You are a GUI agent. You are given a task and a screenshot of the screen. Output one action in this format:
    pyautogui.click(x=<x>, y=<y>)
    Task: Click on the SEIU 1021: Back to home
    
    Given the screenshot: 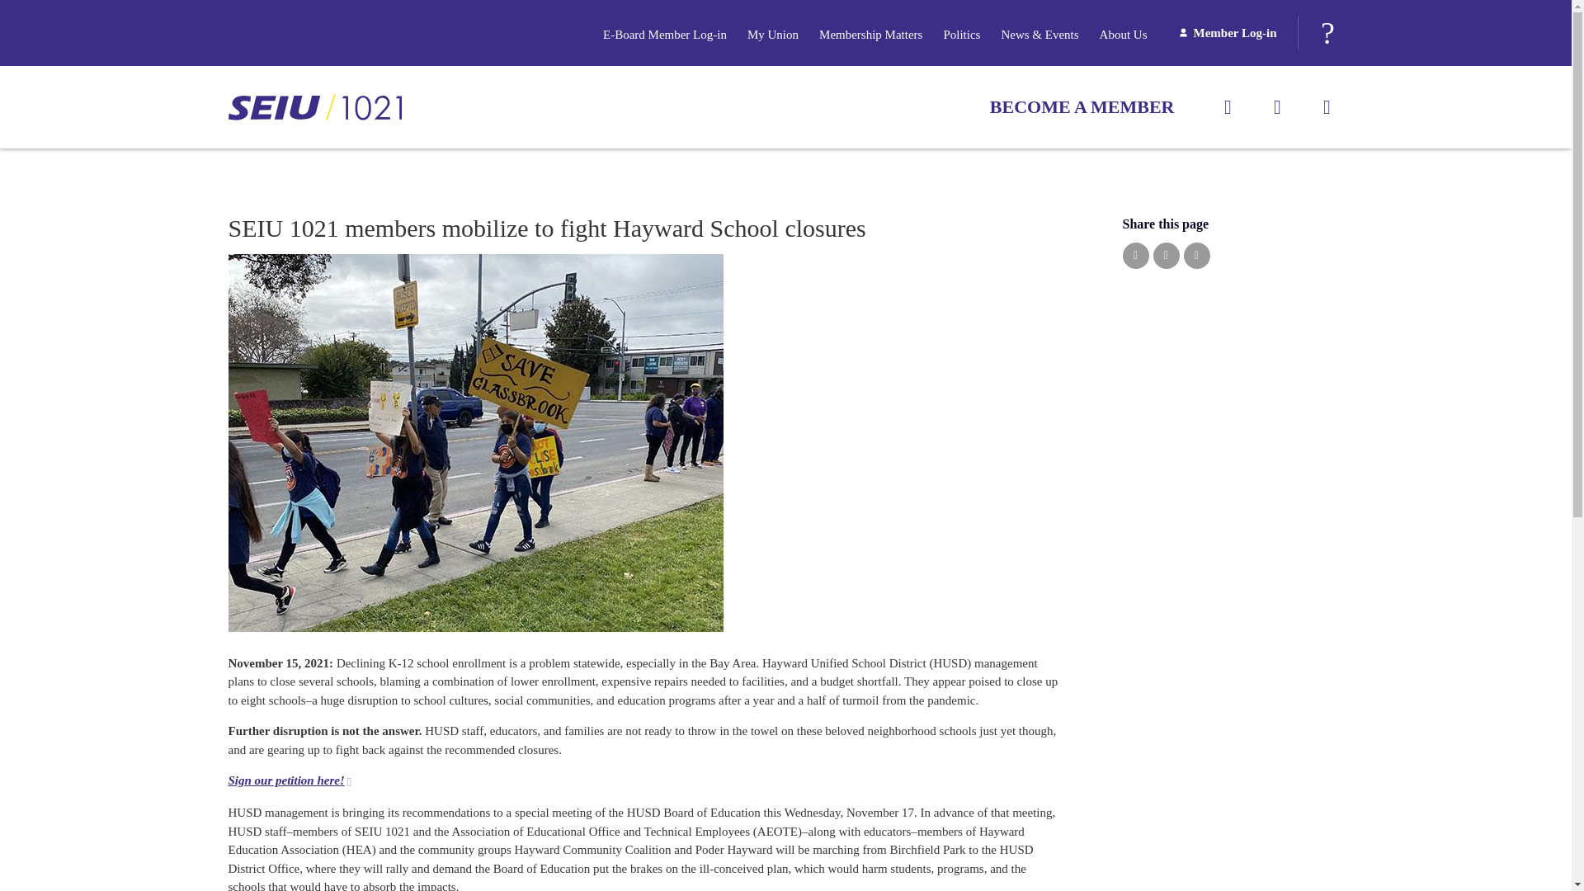 What is the action you would take?
    pyautogui.click(x=313, y=107)
    